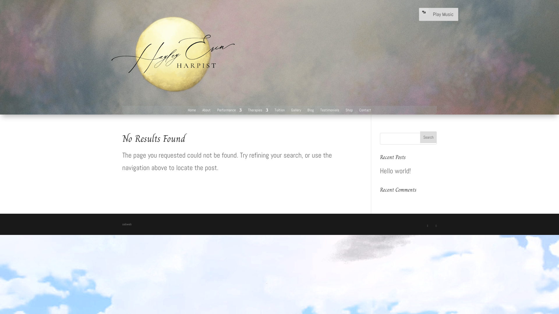  I want to click on Performance, so click(229, 111).